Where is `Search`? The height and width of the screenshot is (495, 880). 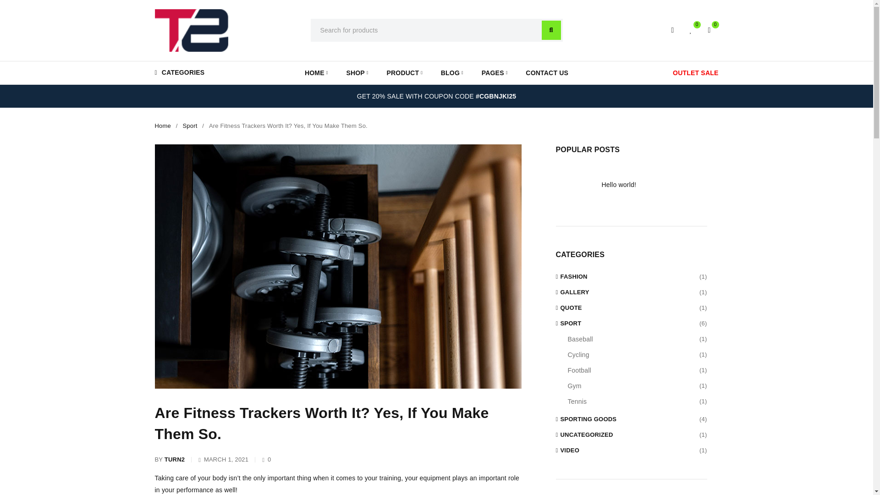 Search is located at coordinates (551, 30).